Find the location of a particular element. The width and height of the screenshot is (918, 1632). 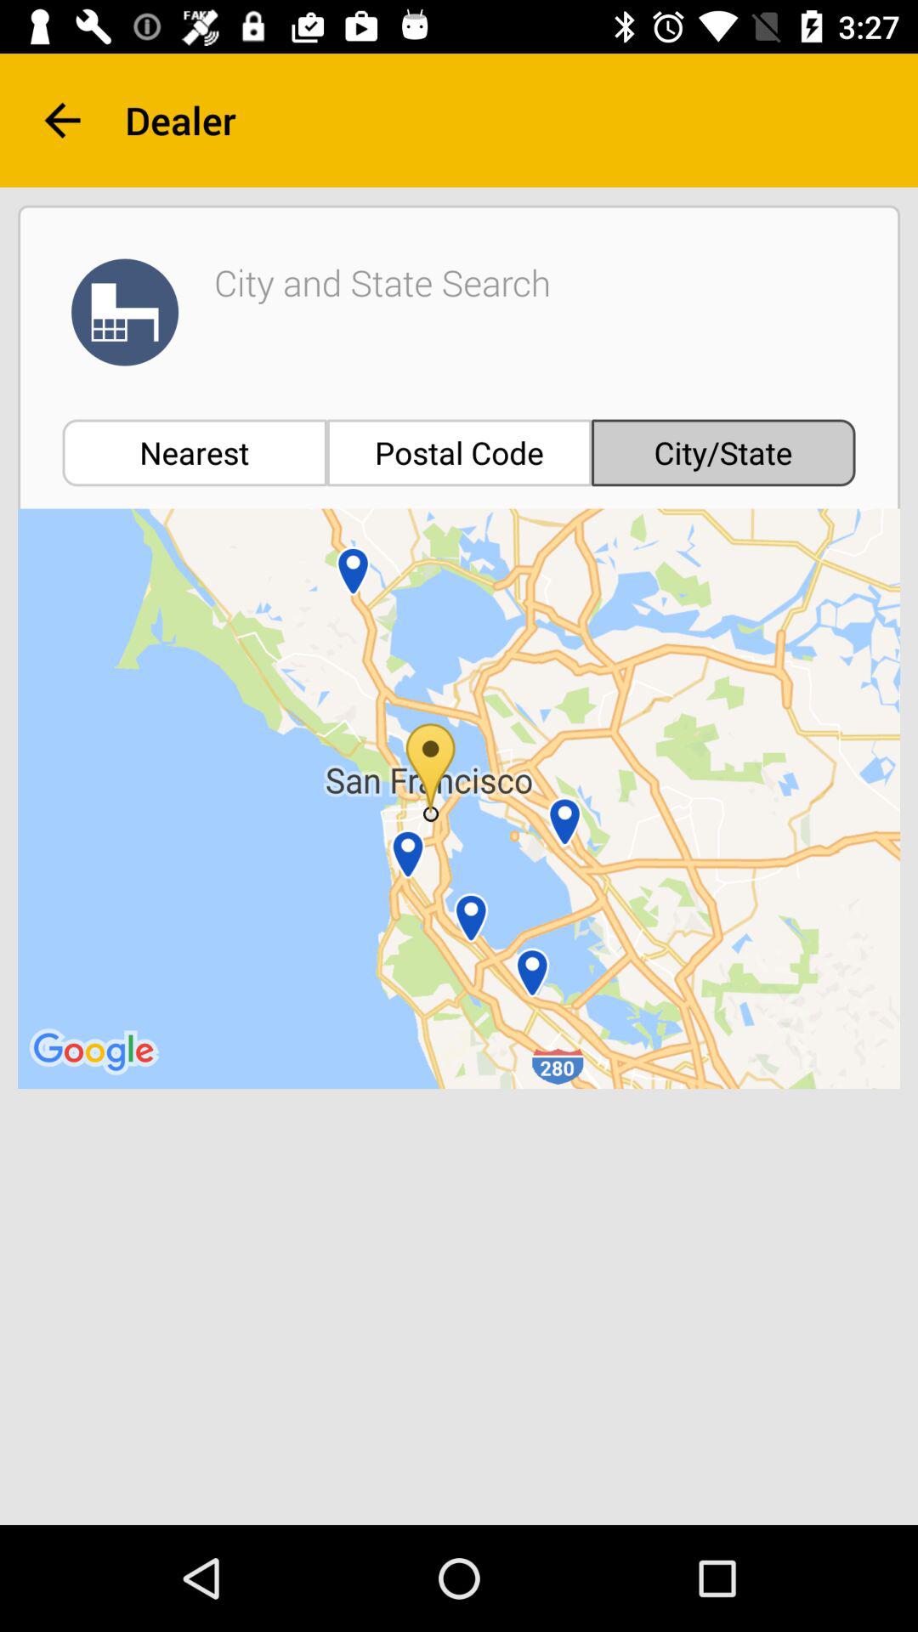

press the item to the left of postal code icon is located at coordinates (194, 452).